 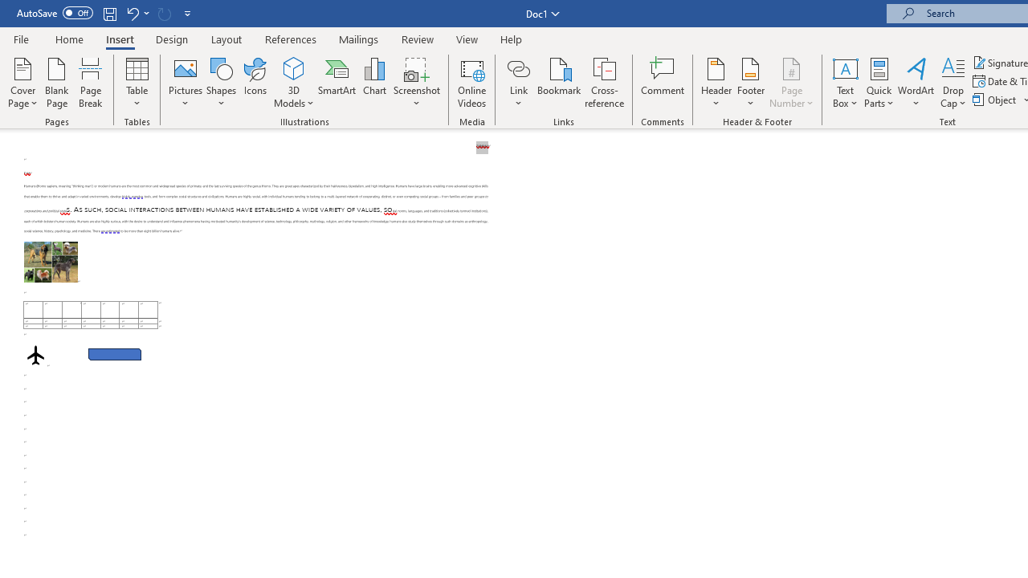 What do you see at coordinates (518, 67) in the screenshot?
I see `Link` at bounding box center [518, 67].